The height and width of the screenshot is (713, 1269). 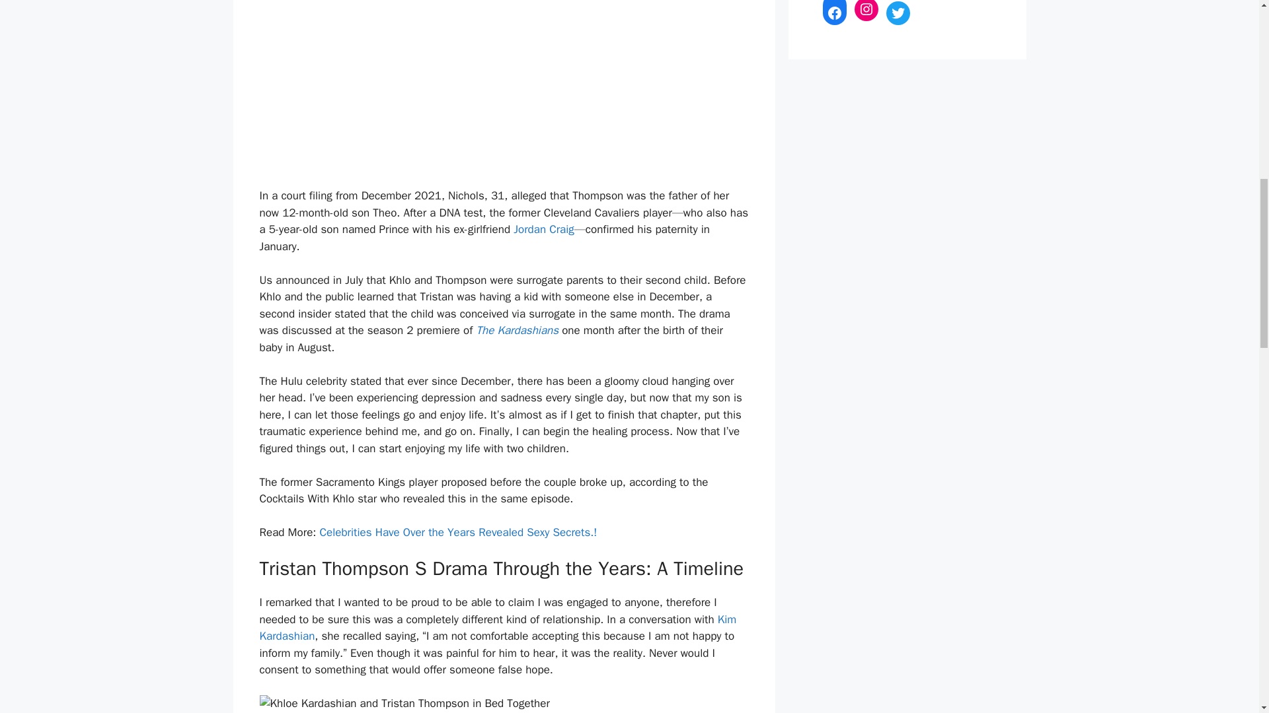 I want to click on Instagram, so click(x=866, y=11).